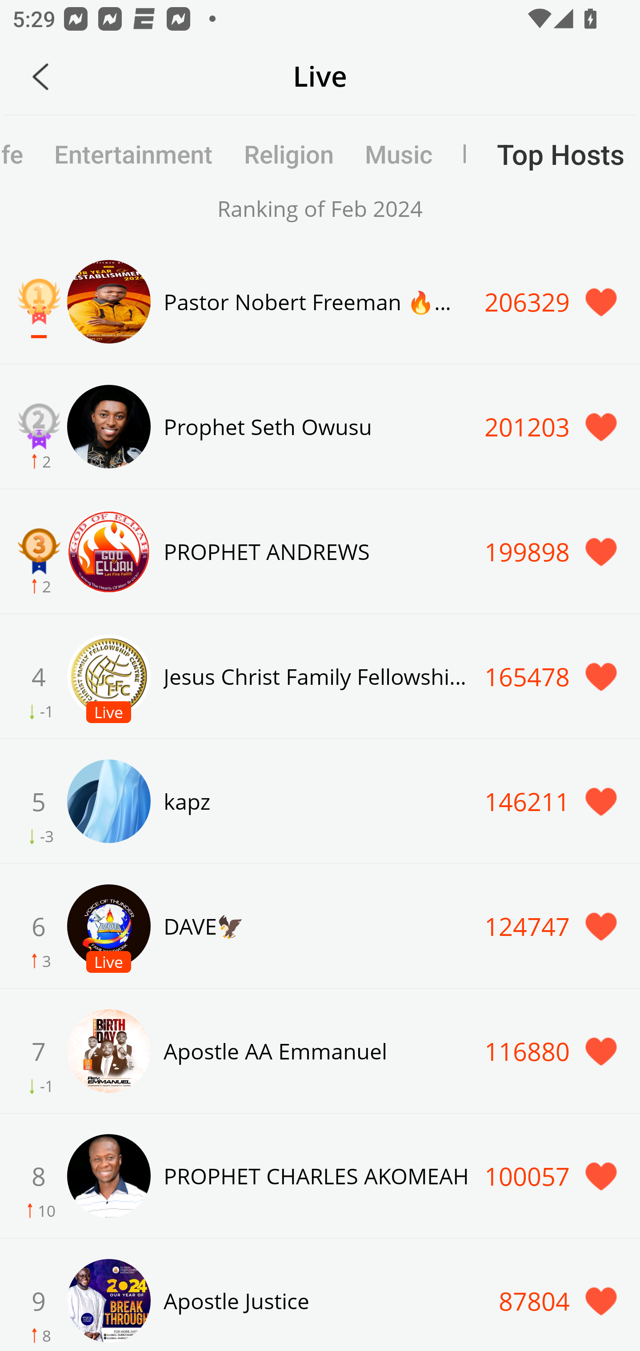 The height and width of the screenshot is (1351, 640). What do you see at coordinates (320, 801) in the screenshot?
I see `5 -3 kapz 146211` at bounding box center [320, 801].